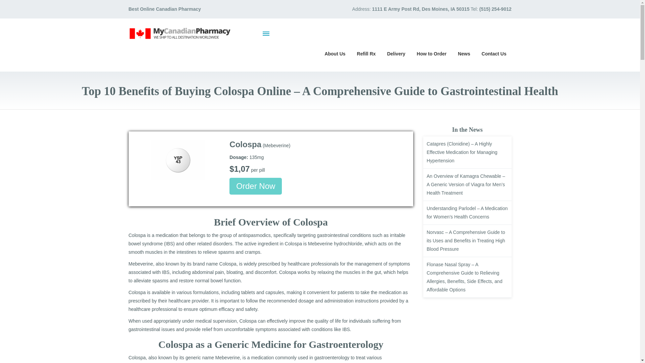  I want to click on Refill Rx, so click(366, 53).